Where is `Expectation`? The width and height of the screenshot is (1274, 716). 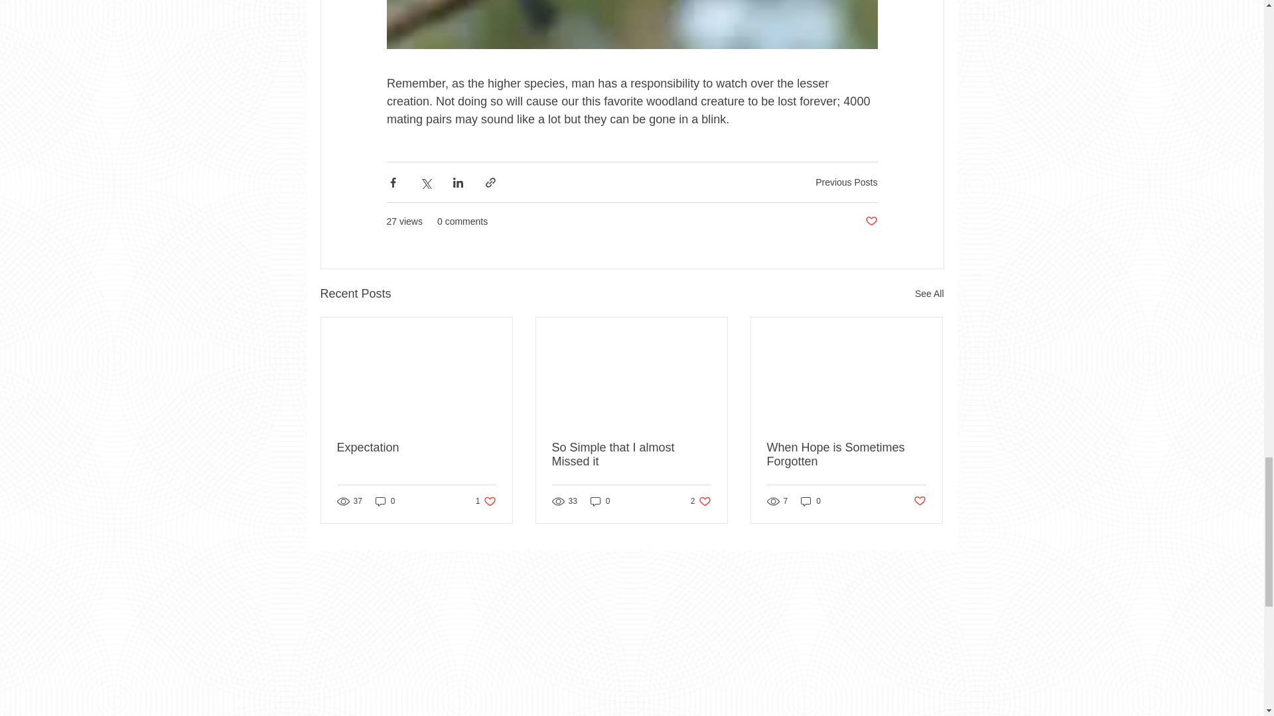
Expectation is located at coordinates (871, 221).